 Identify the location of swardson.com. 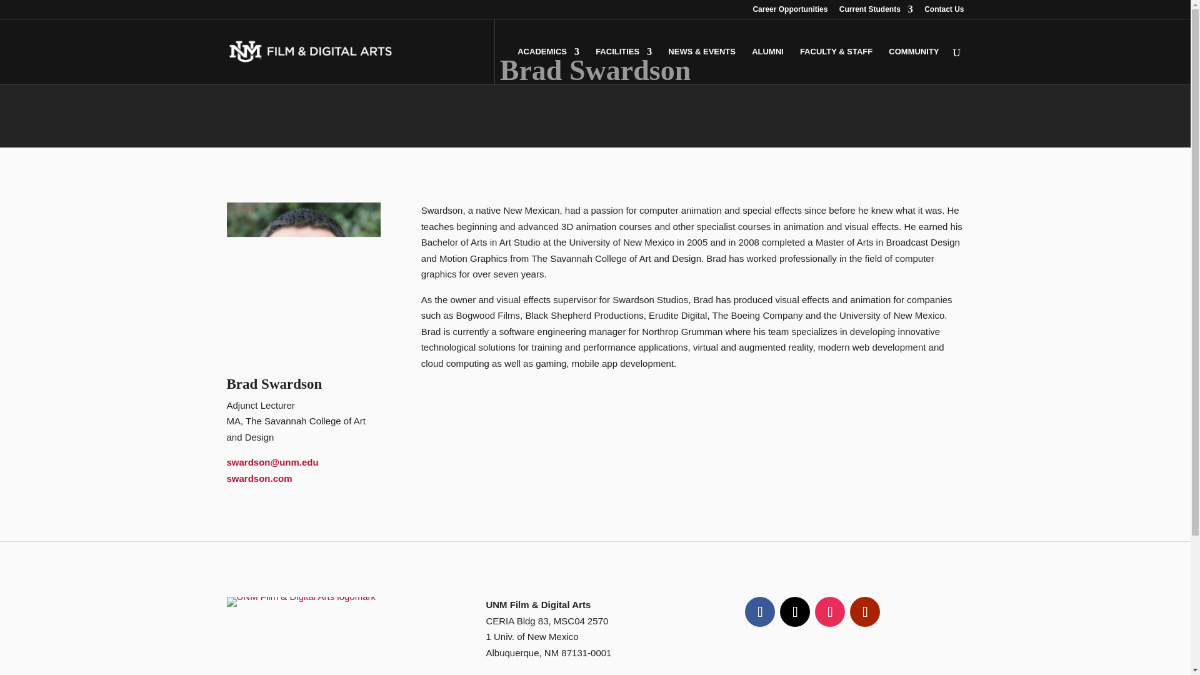
(259, 479).